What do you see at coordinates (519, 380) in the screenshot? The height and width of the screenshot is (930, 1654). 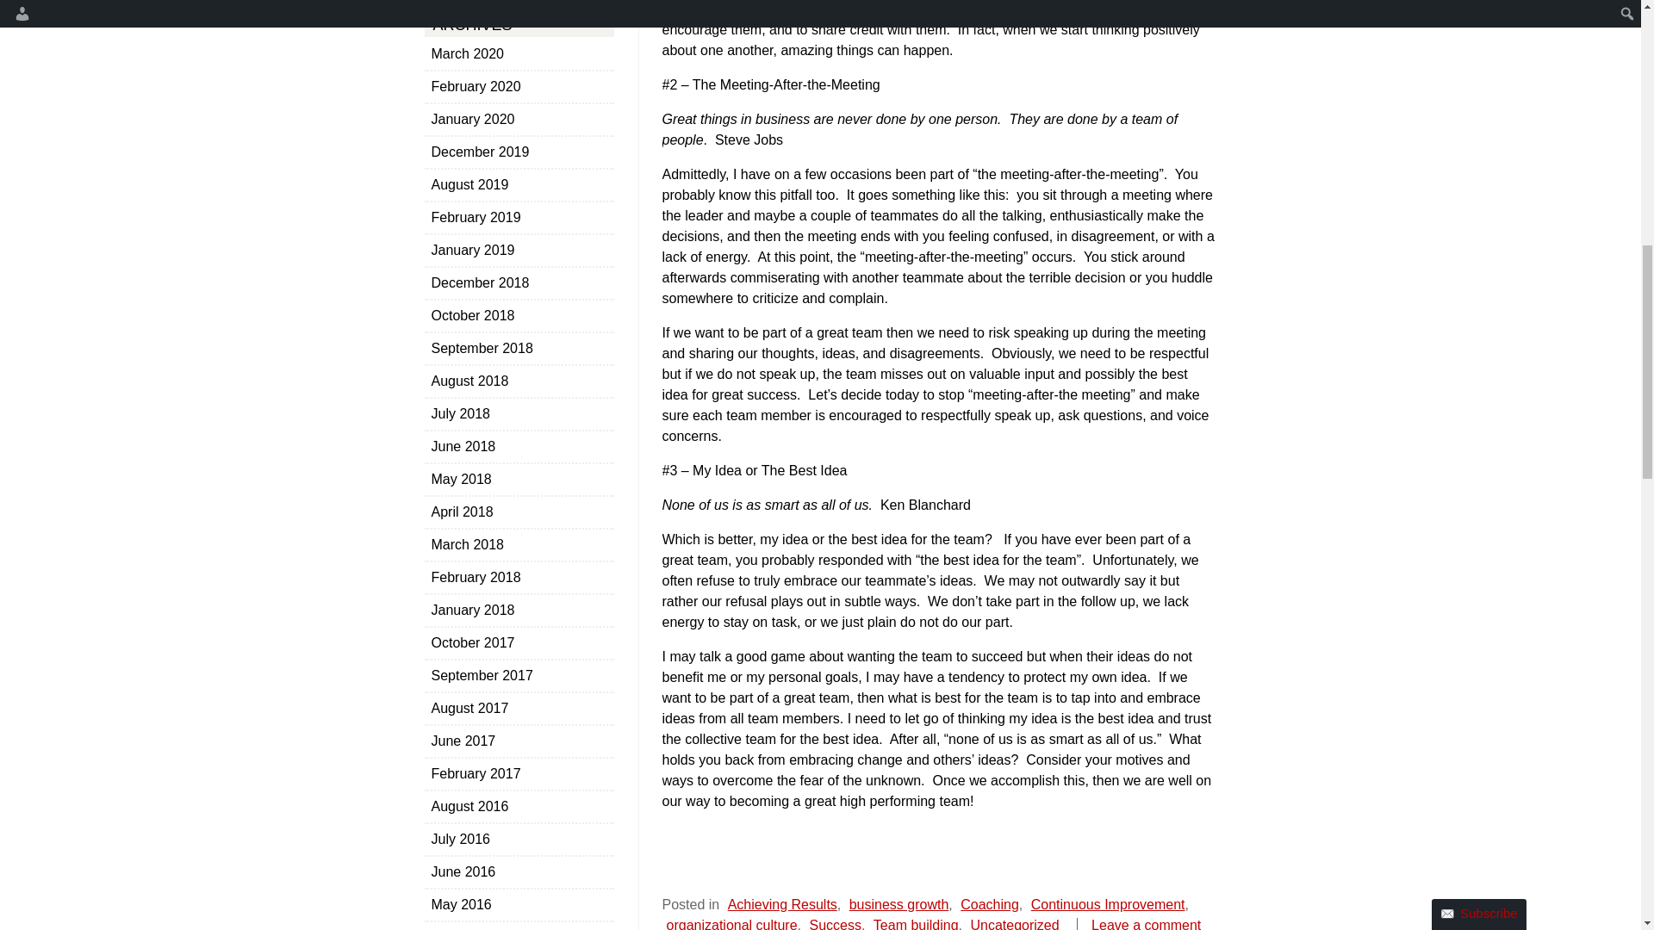 I see `August 2018` at bounding box center [519, 380].